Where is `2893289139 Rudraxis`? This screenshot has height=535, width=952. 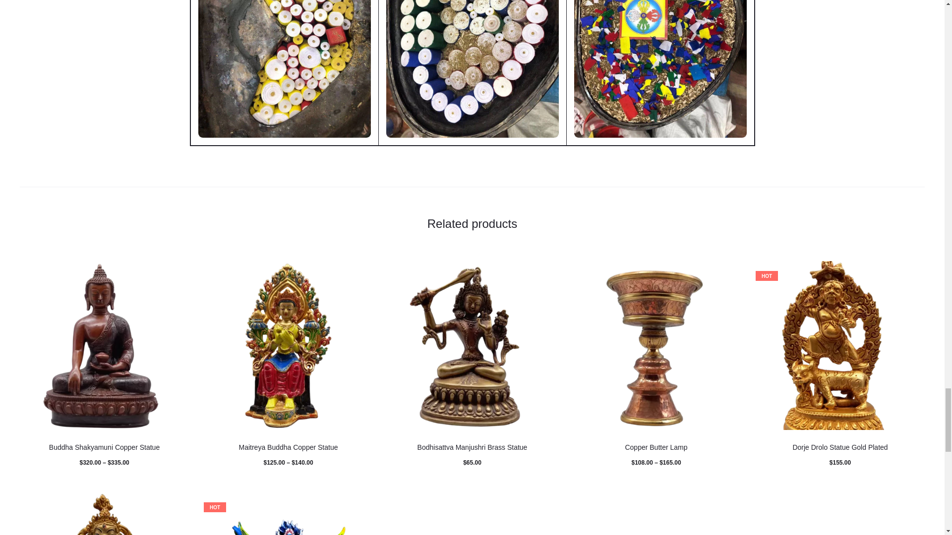
2893289139 Rudraxis is located at coordinates (472, 346).